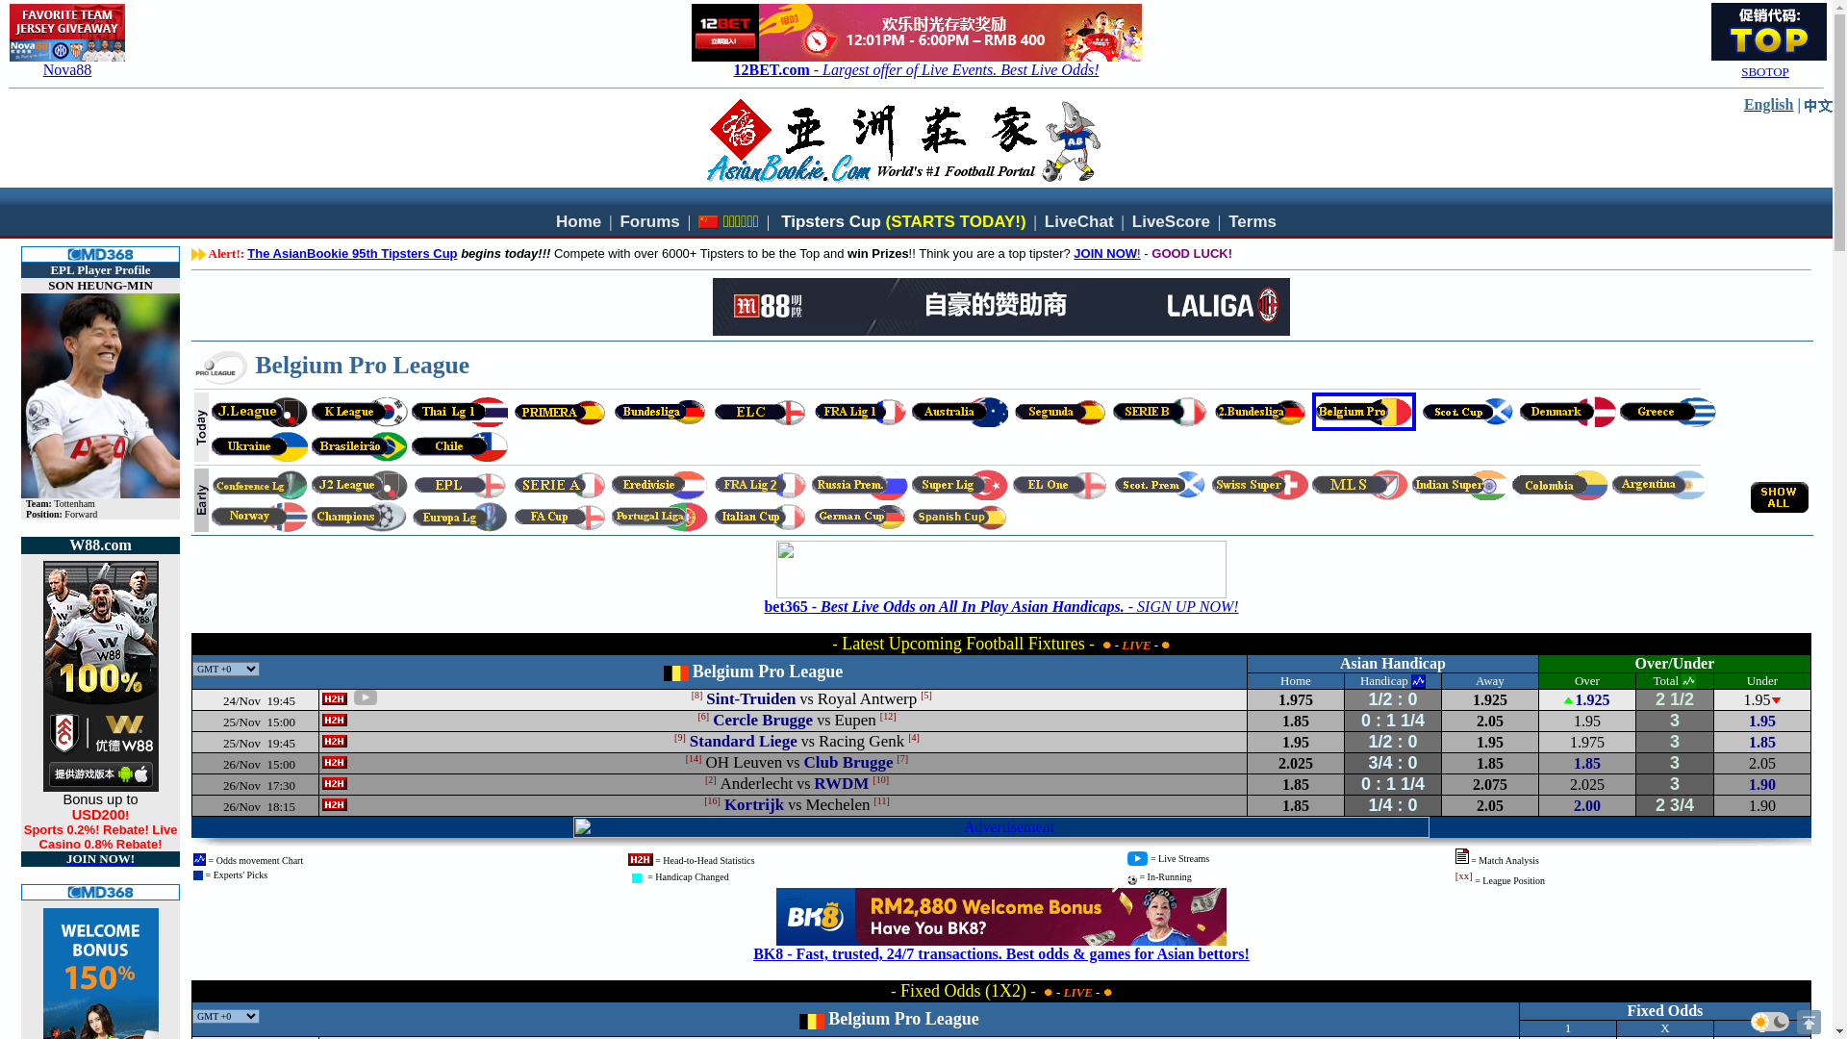 The height and width of the screenshot is (1039, 1847). What do you see at coordinates (335, 720) in the screenshot?
I see `Head-To-Head Stats` at bounding box center [335, 720].